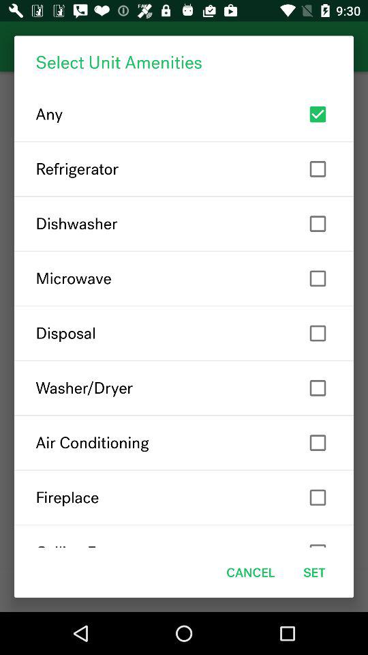  Describe the element at coordinates (184, 442) in the screenshot. I see `select item below washer/dryer` at that location.